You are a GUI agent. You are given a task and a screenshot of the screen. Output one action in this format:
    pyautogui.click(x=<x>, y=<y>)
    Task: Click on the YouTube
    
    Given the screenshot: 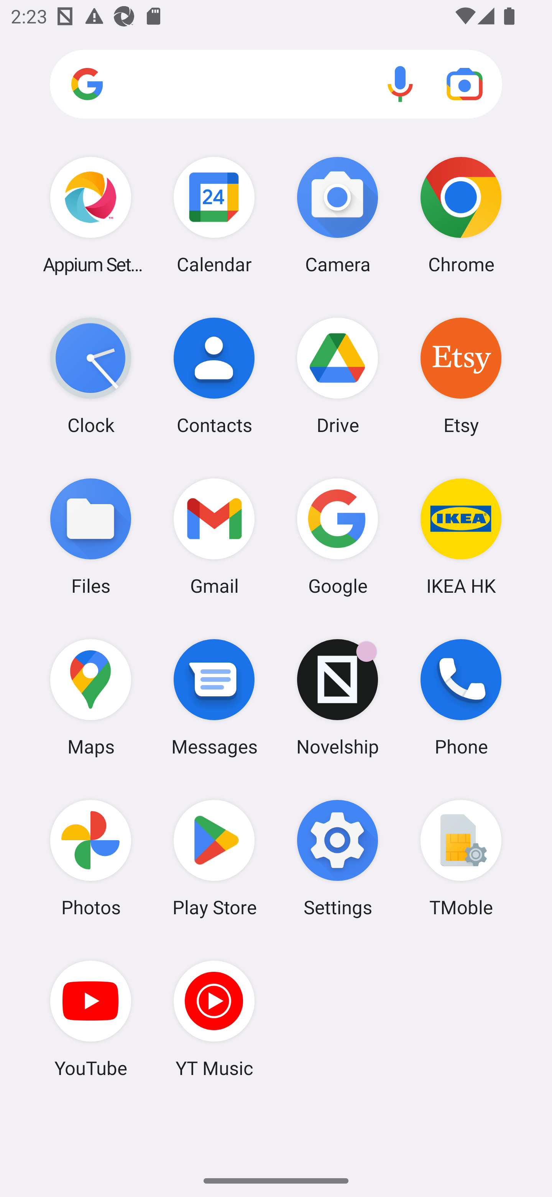 What is the action you would take?
    pyautogui.click(x=90, y=1019)
    